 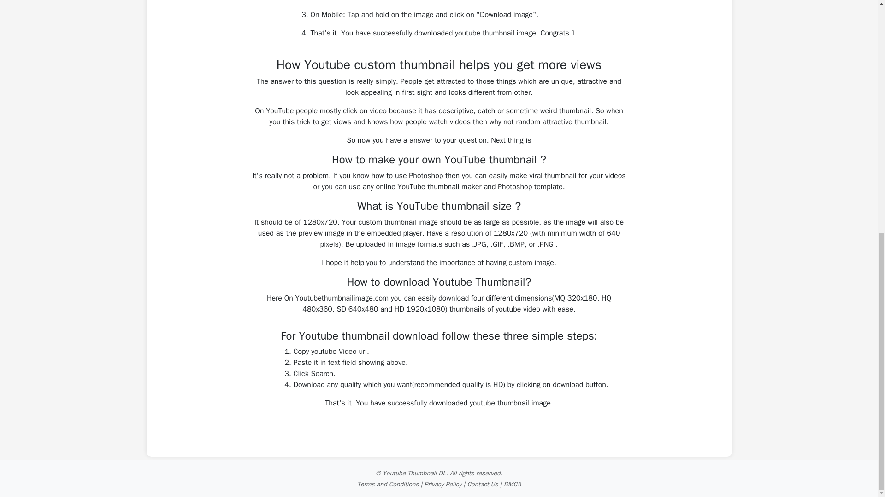 What do you see at coordinates (443, 484) in the screenshot?
I see `Privacy Policy` at bounding box center [443, 484].